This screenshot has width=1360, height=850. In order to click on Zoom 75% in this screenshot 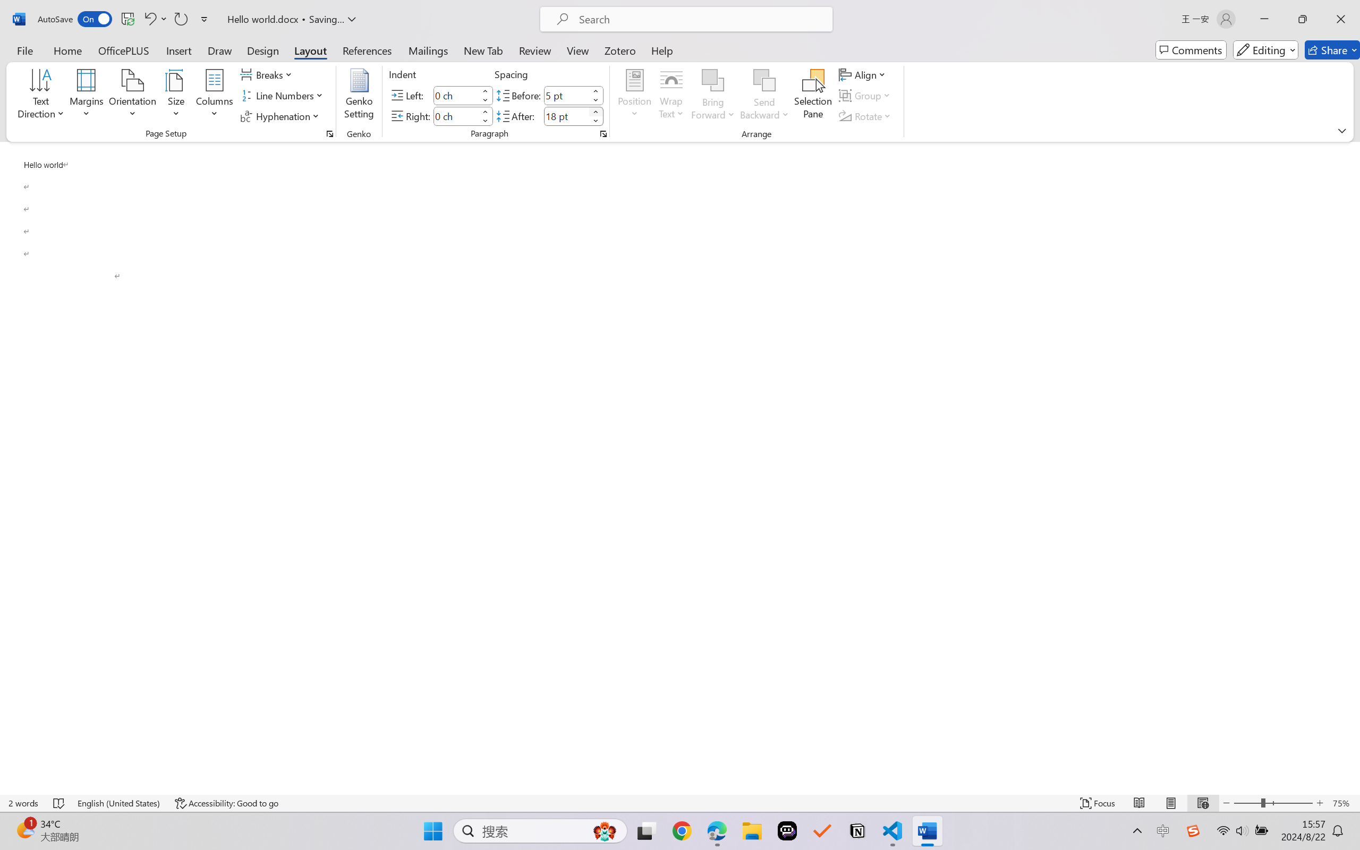, I will do `click(1344, 803)`.